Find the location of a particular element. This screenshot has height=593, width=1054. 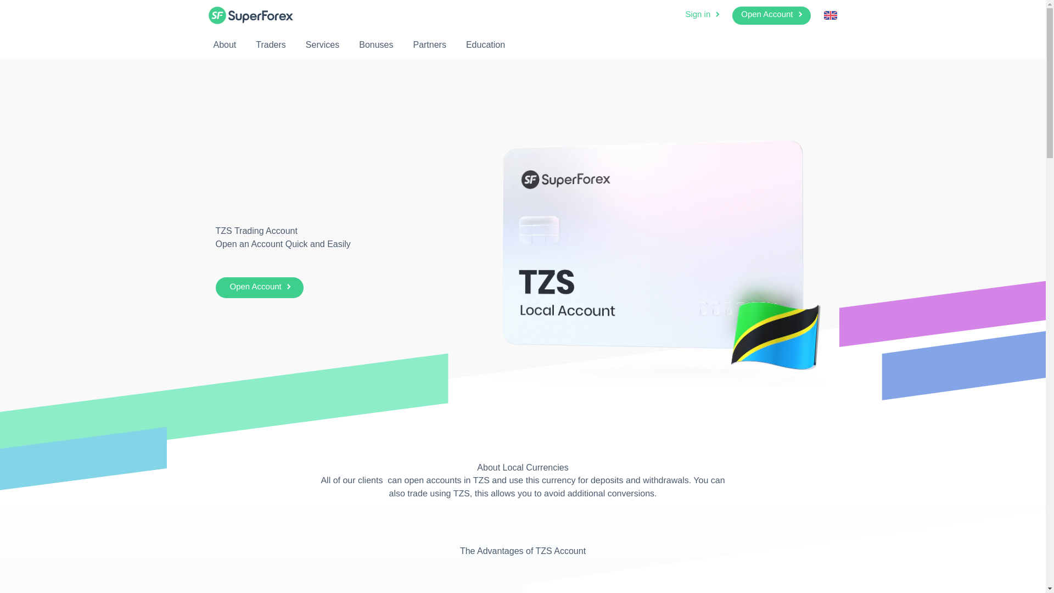

About is located at coordinates (224, 44).